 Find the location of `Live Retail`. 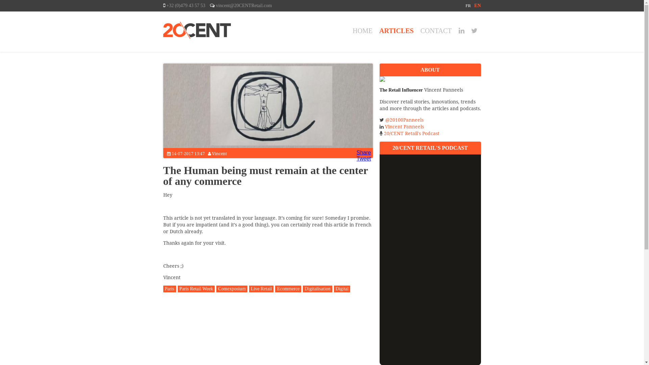

Live Retail is located at coordinates (262, 289).